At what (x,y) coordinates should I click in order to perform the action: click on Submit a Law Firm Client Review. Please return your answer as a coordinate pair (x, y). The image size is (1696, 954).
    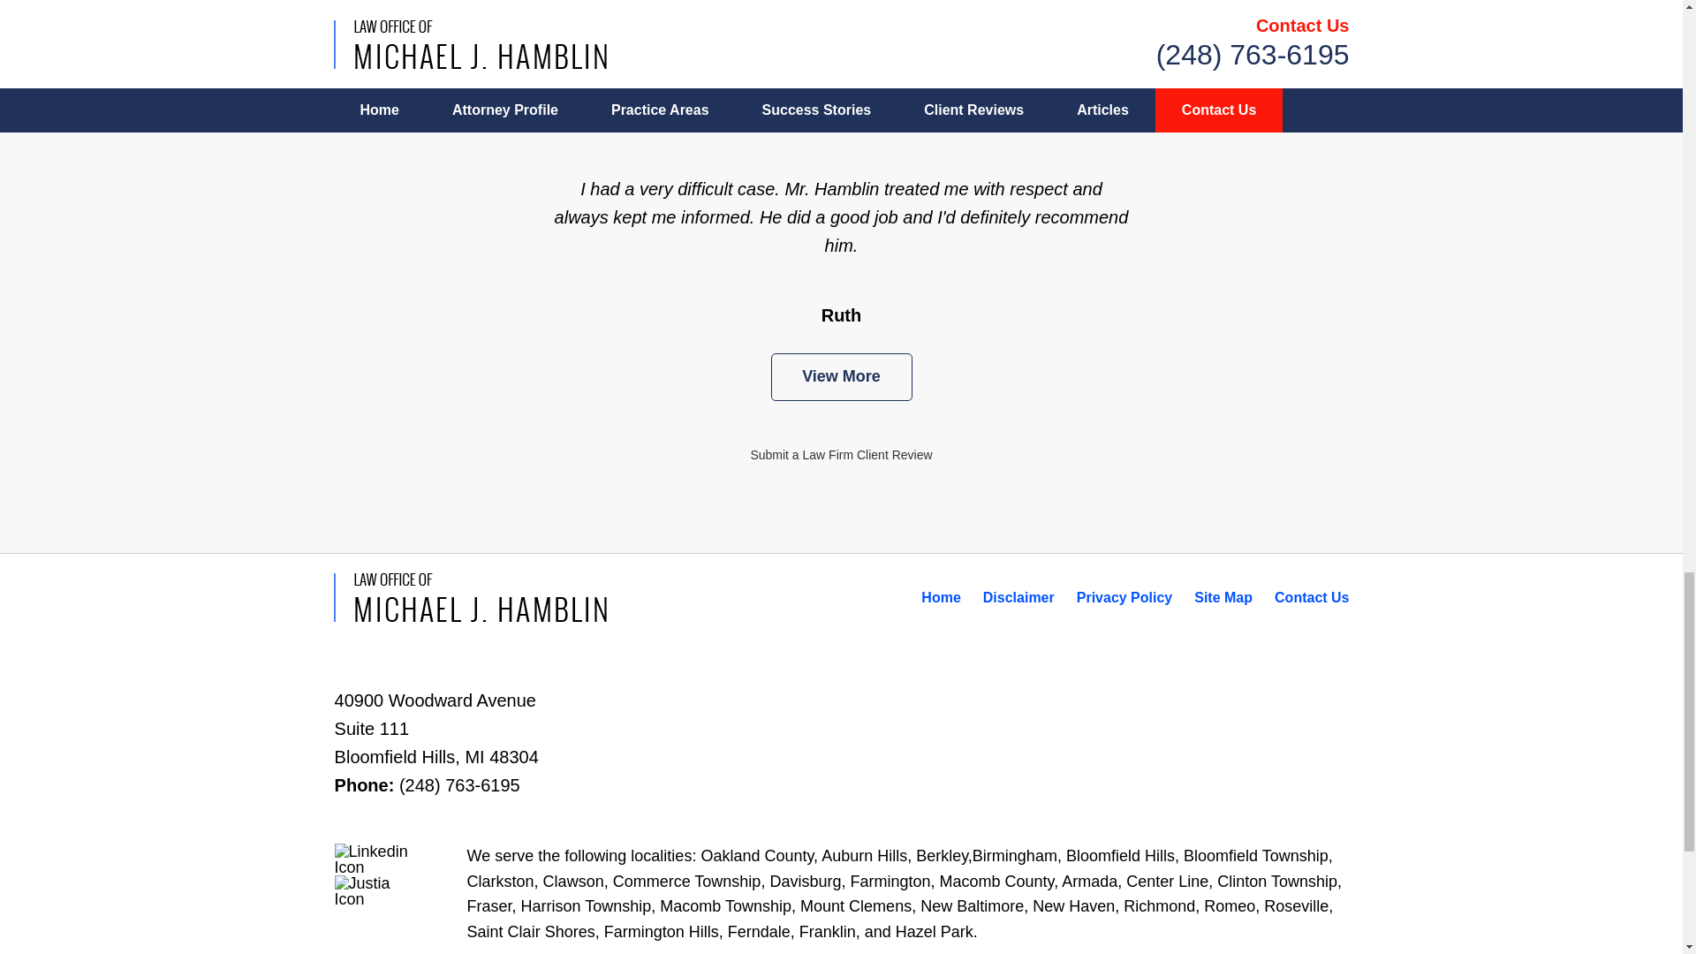
    Looking at the image, I should click on (840, 454).